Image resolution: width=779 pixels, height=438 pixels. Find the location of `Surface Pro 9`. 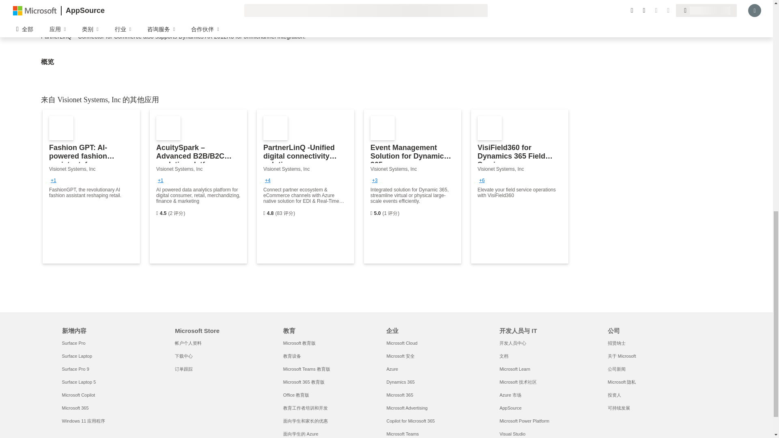

Surface Pro 9 is located at coordinates (75, 369).